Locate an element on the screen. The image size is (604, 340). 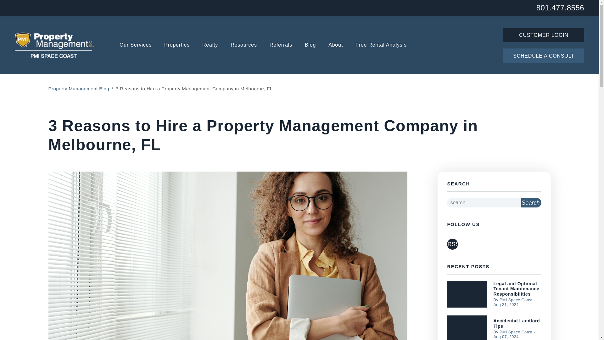
Realty is located at coordinates (210, 45).